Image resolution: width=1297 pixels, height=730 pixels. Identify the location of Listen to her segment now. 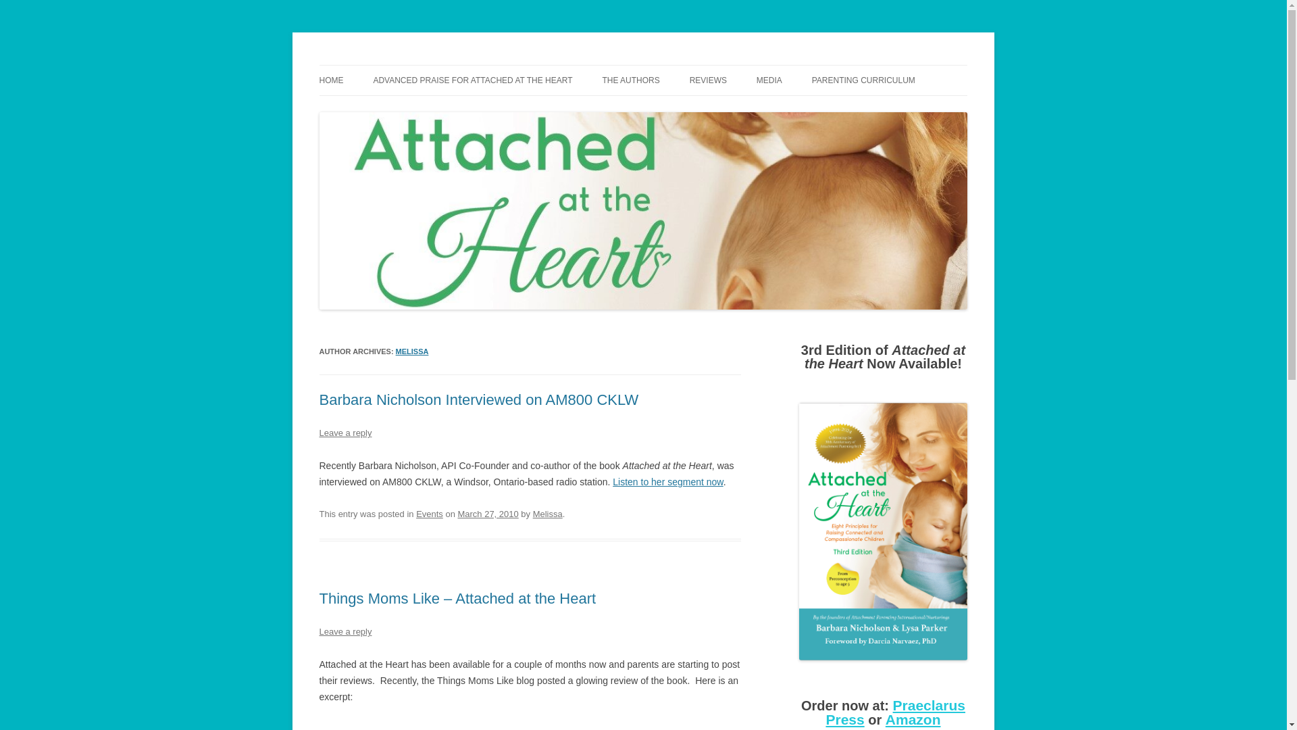
(667, 482).